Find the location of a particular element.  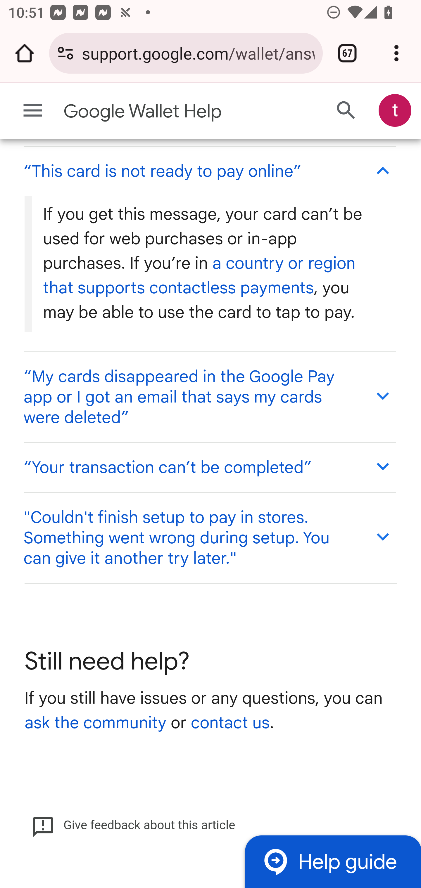

ask the community is located at coordinates (95, 724).